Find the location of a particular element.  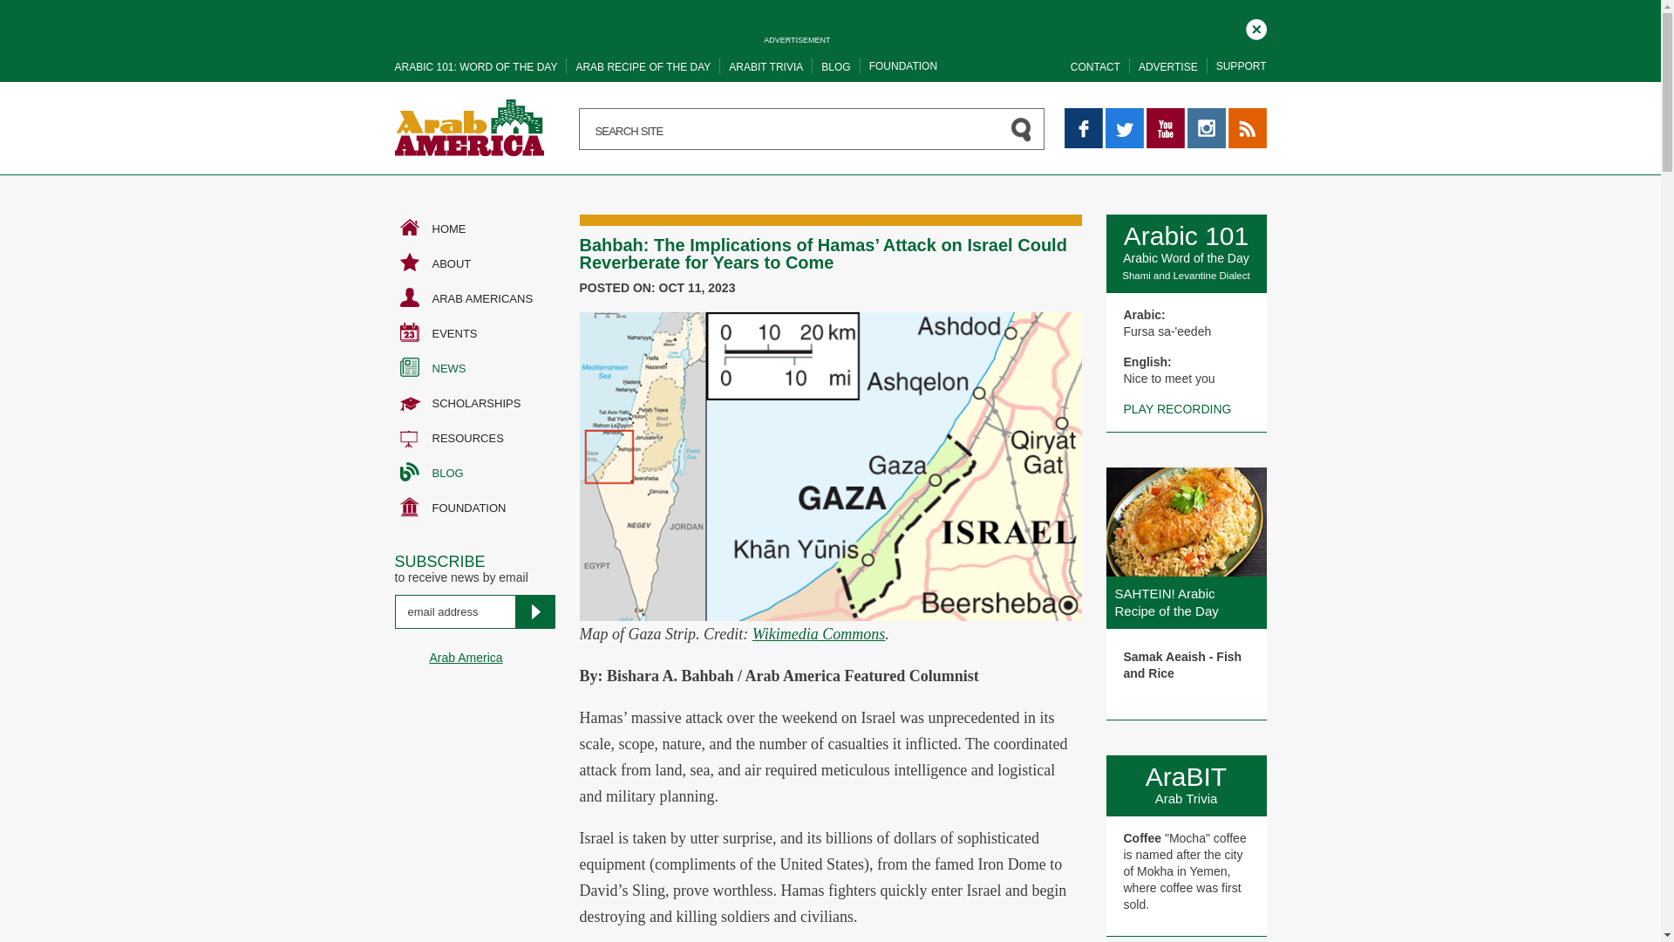

ARABIT TRIVIA is located at coordinates (766, 67).